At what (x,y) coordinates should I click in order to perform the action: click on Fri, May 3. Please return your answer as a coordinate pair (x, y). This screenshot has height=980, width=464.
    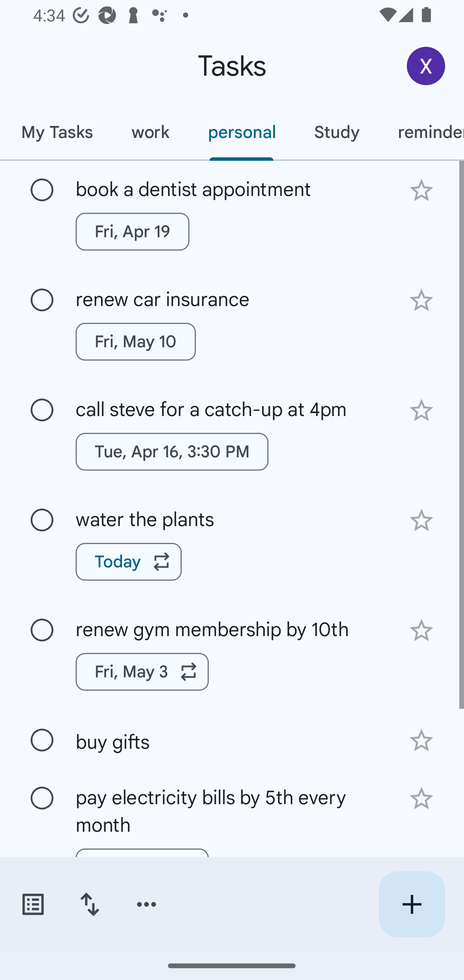
    Looking at the image, I should click on (142, 671).